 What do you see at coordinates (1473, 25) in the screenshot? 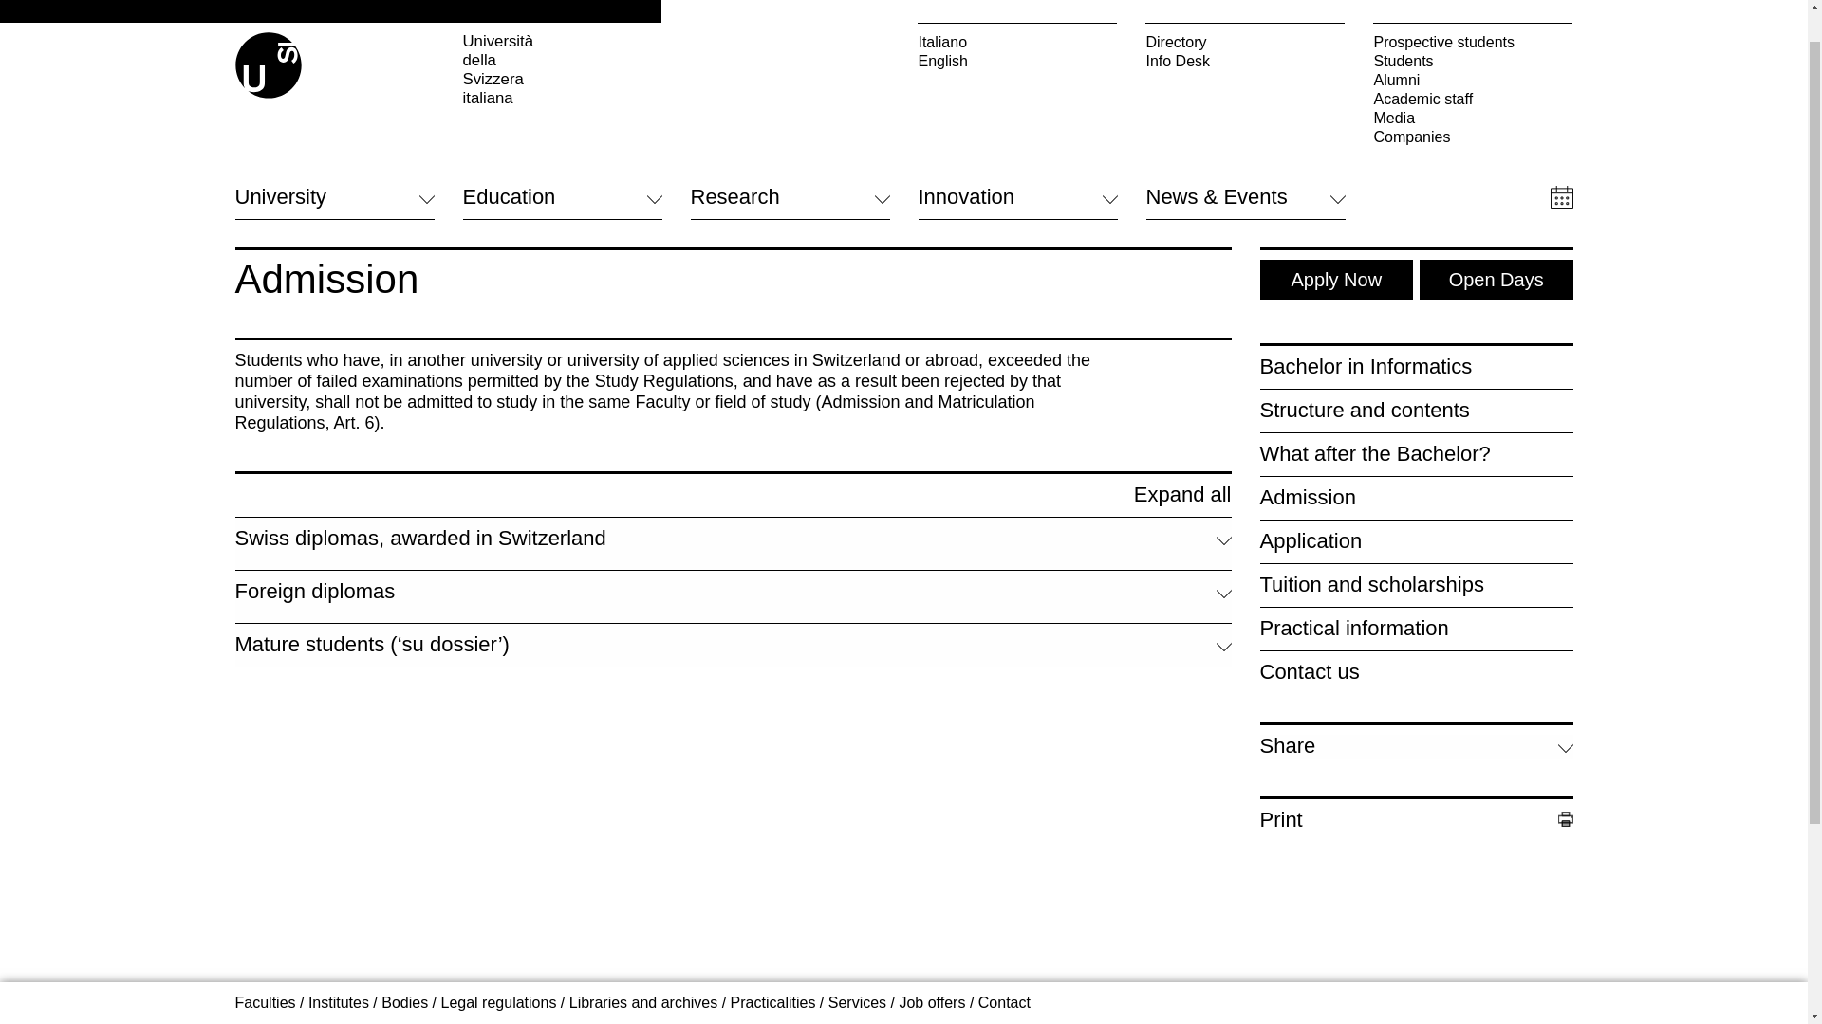
I see `Students` at bounding box center [1473, 25].